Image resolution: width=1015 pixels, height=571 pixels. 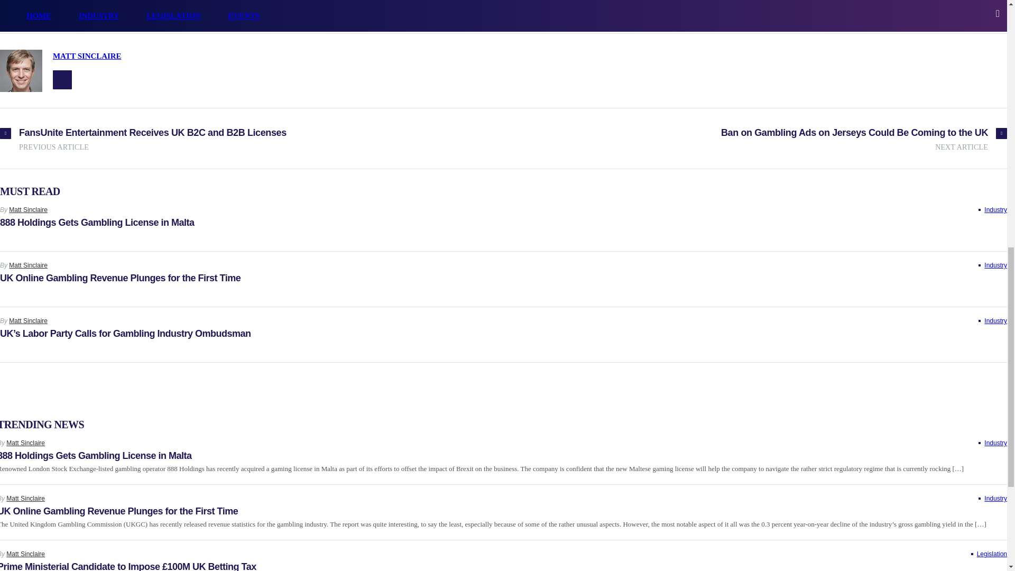 I want to click on MARCUS BOYLE, so click(x=367, y=11).